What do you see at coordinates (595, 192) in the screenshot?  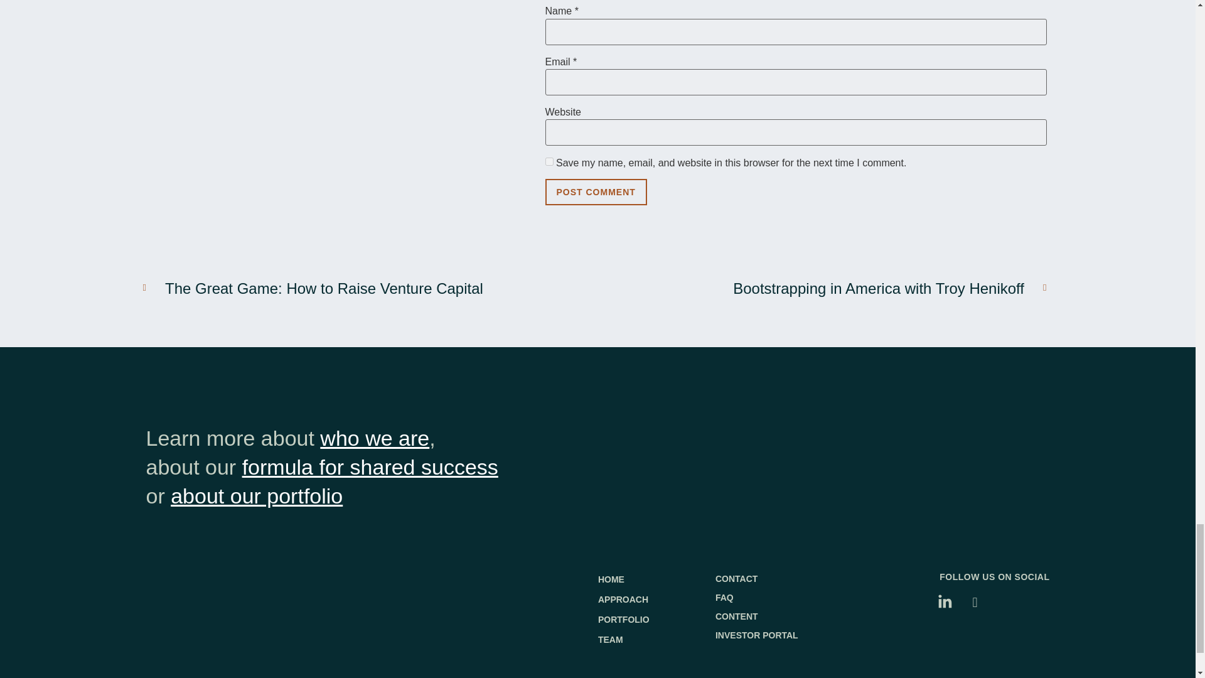 I see `Post Comment` at bounding box center [595, 192].